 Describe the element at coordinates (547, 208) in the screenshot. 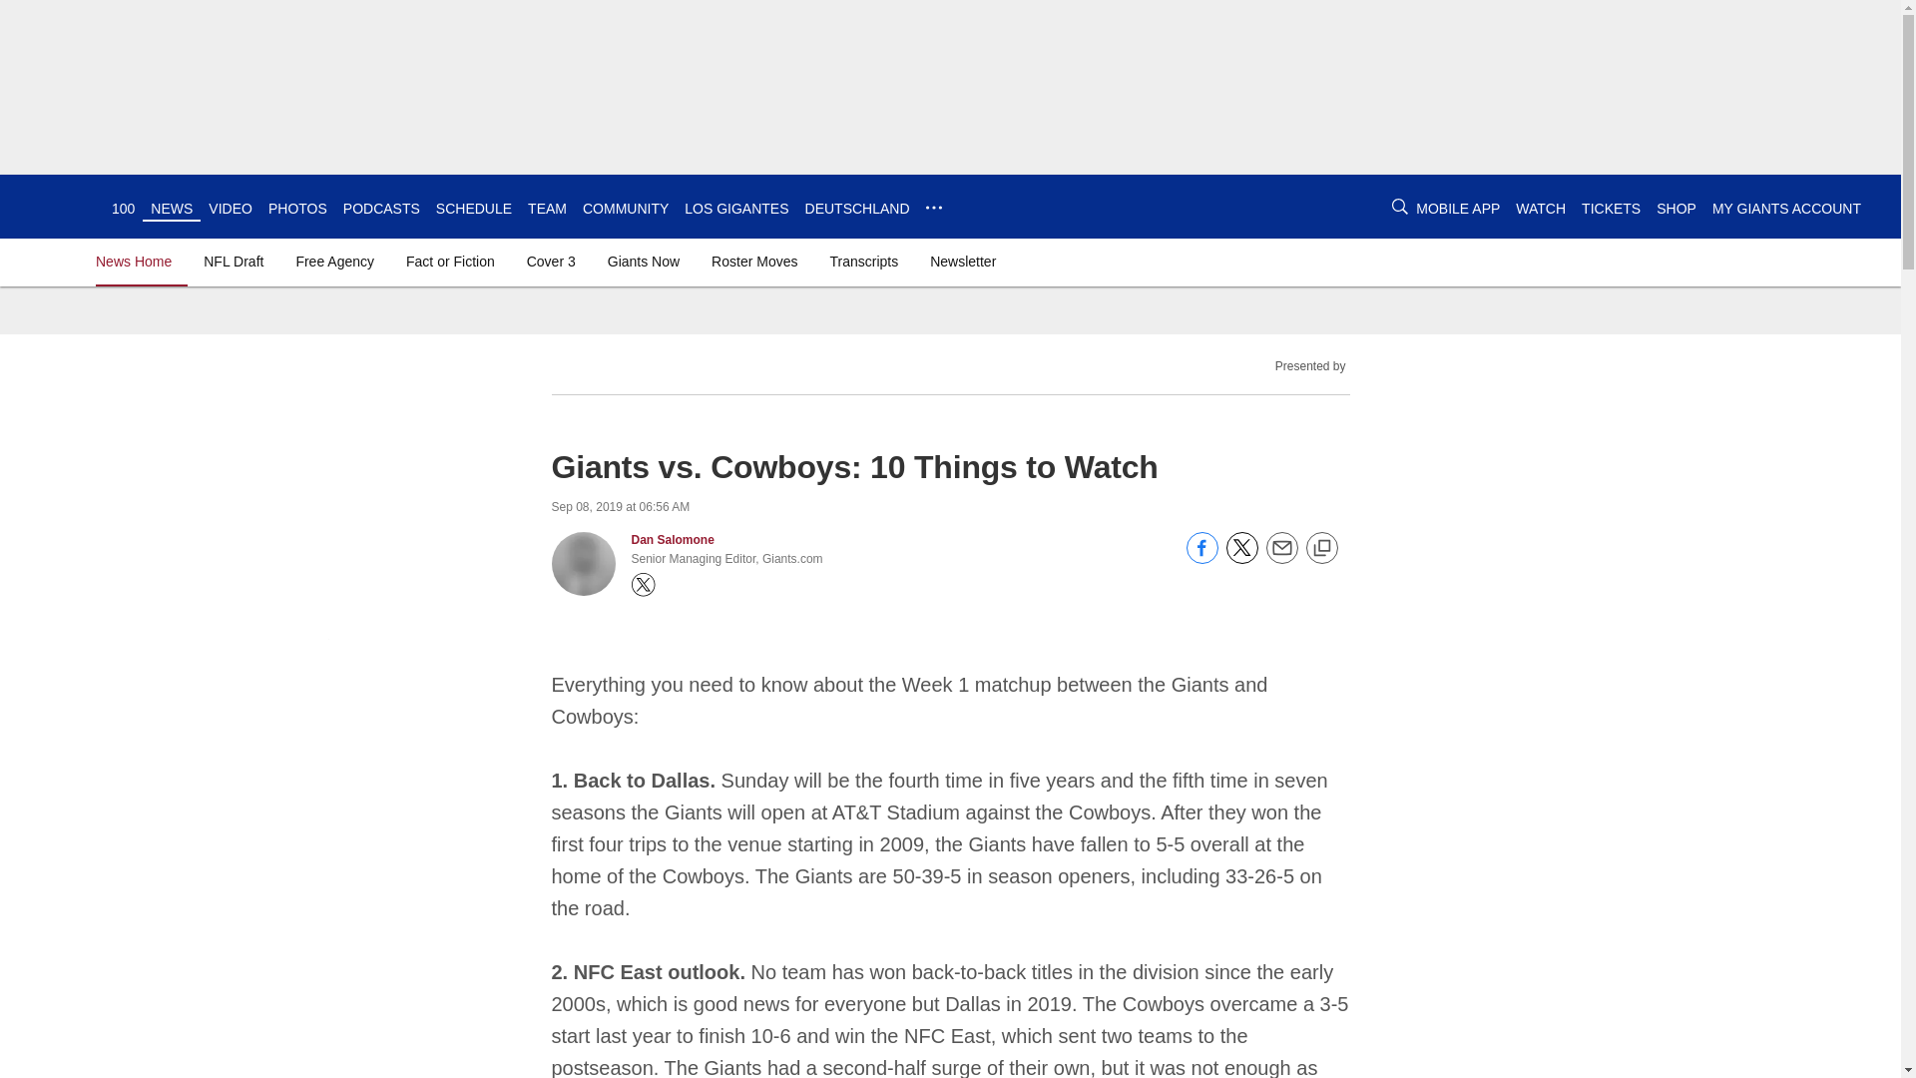

I see `TEAM` at that location.